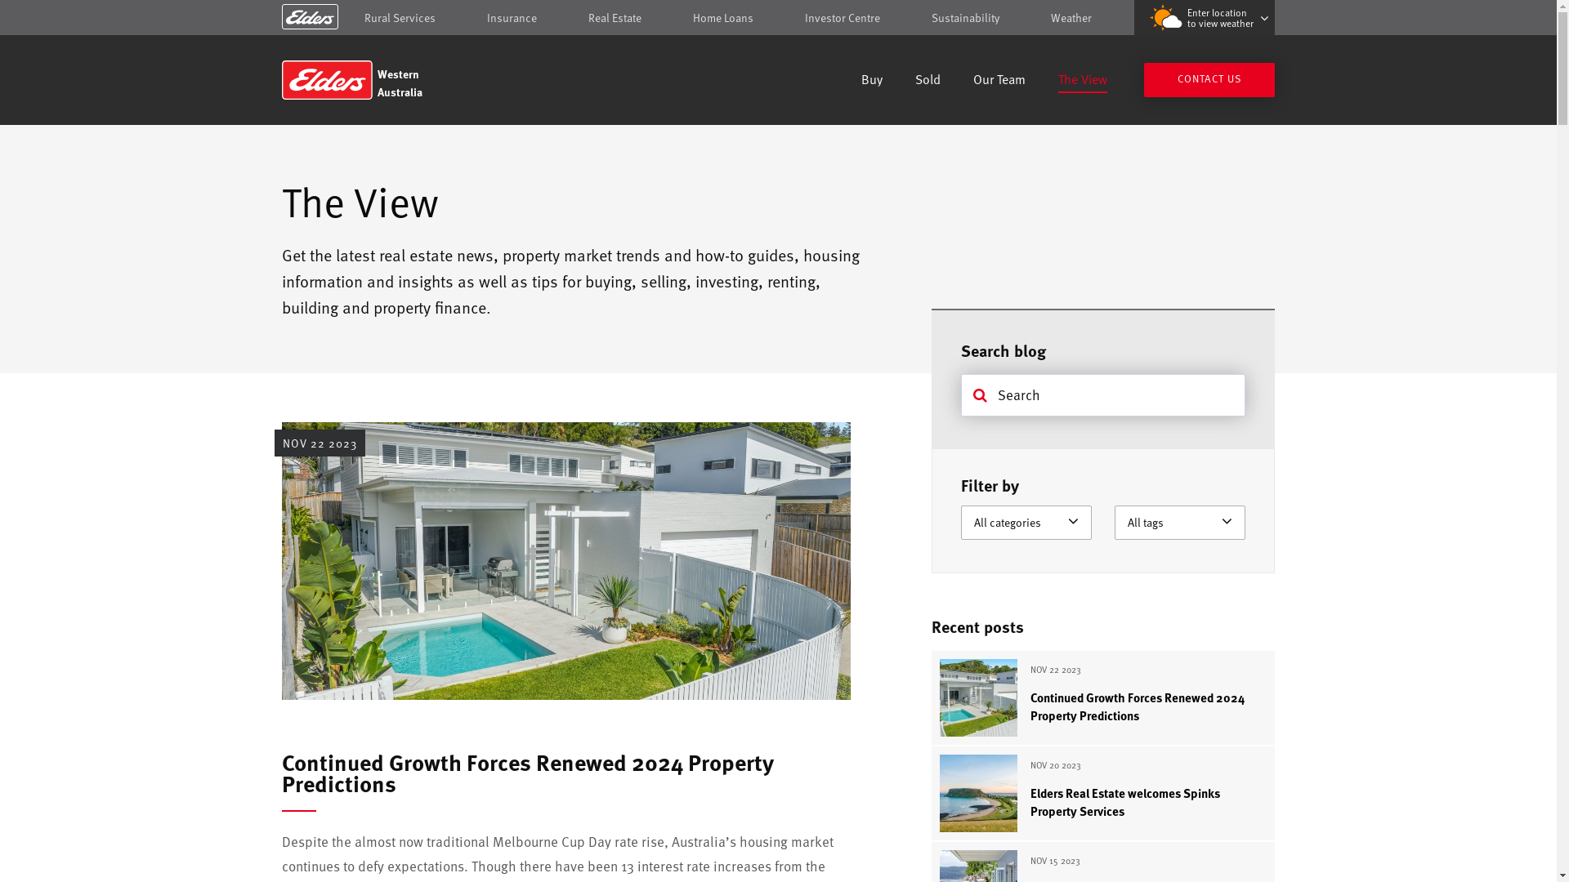 This screenshot has height=882, width=1569. What do you see at coordinates (399, 80) in the screenshot?
I see `Western Australia` at bounding box center [399, 80].